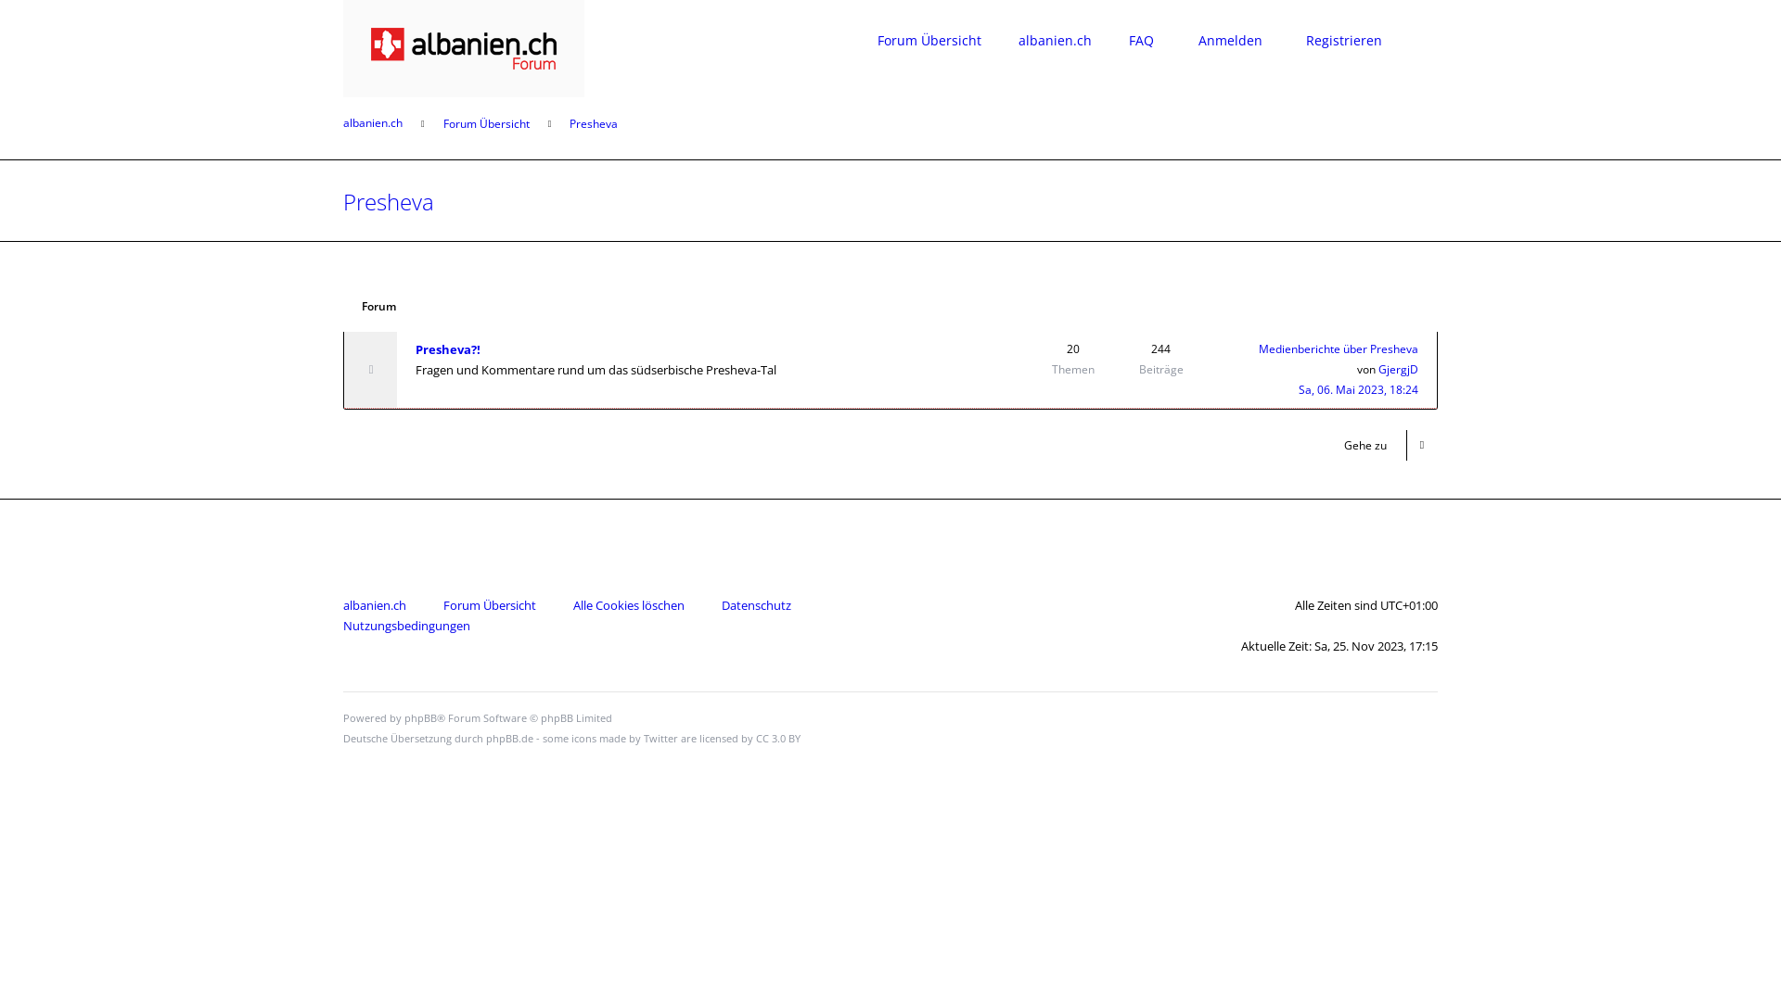 Image resolution: width=1781 pixels, height=1001 pixels. What do you see at coordinates (660, 738) in the screenshot?
I see `Twitter` at bounding box center [660, 738].